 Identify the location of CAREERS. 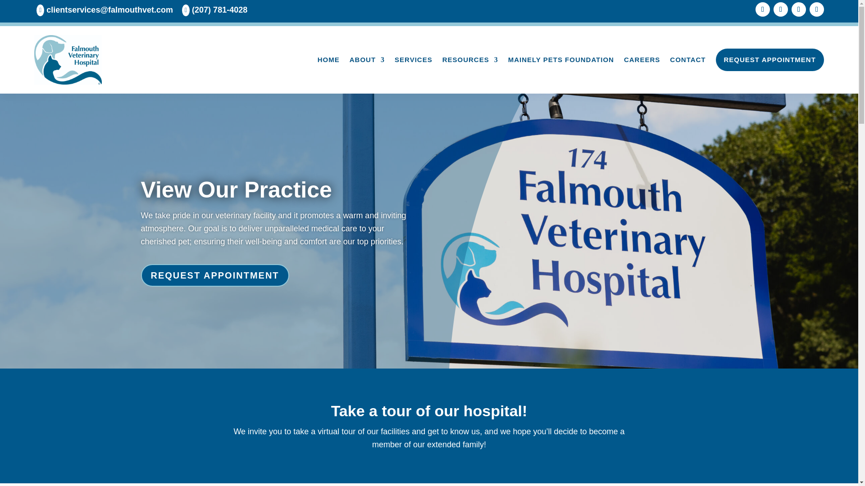
(642, 59).